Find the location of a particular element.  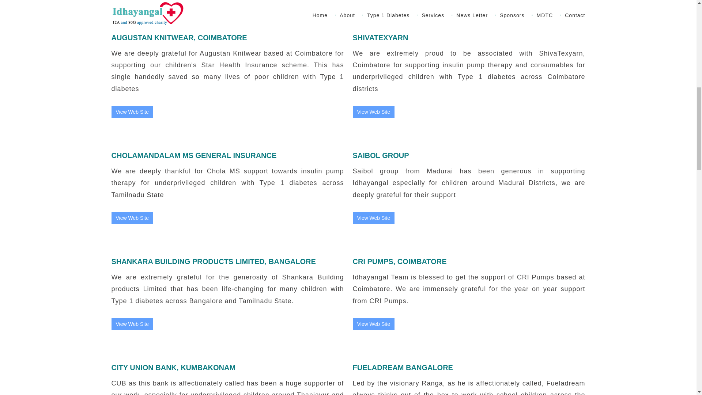

View Web Site is located at coordinates (132, 324).